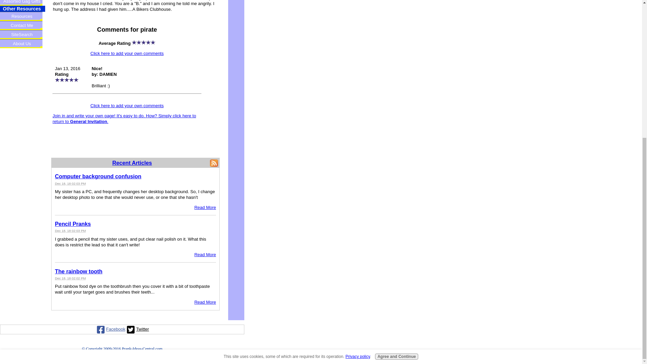 This screenshot has height=364, width=647. What do you see at coordinates (132, 163) in the screenshot?
I see `Recent Articles` at bounding box center [132, 163].